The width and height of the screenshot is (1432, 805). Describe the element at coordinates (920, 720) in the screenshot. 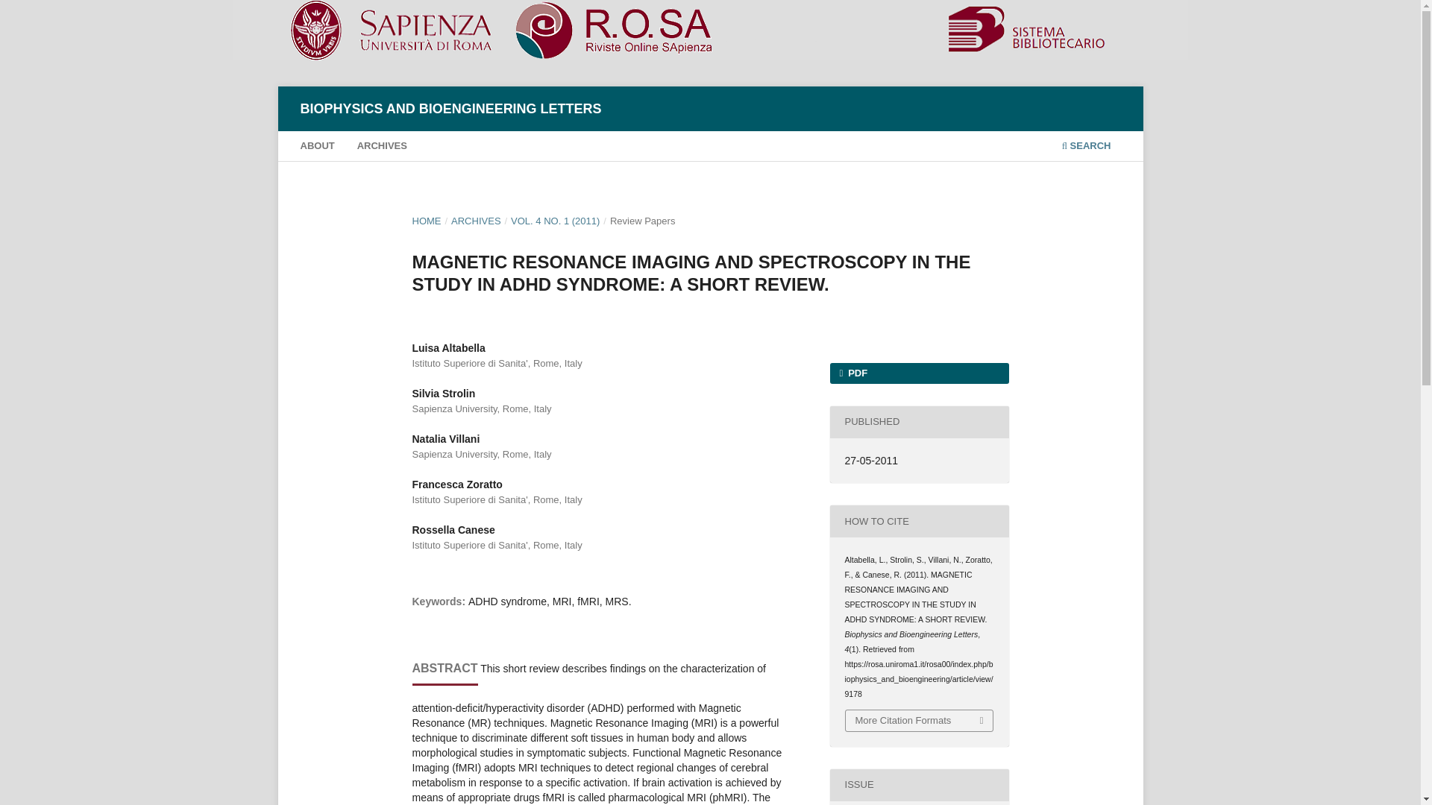

I see `More Citation Formats` at that location.